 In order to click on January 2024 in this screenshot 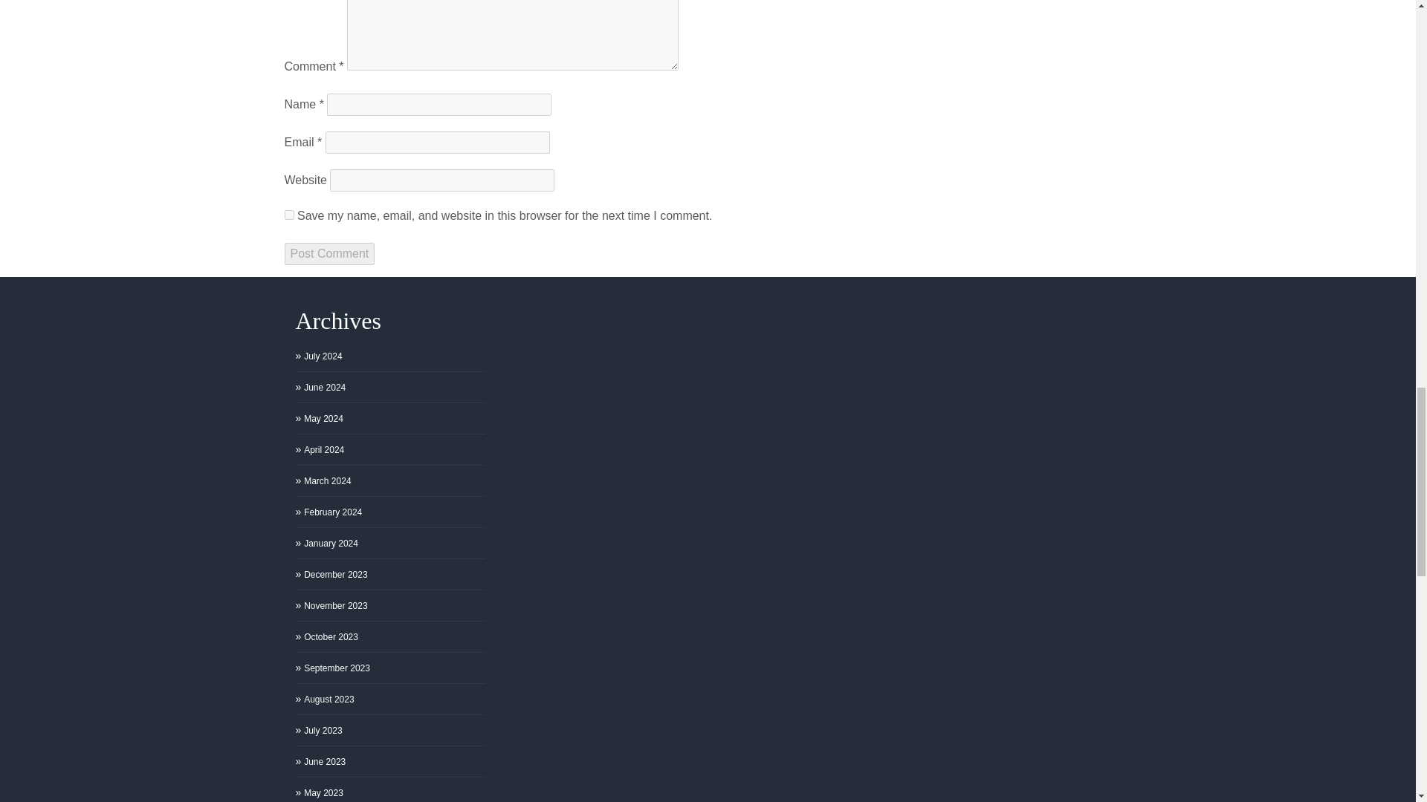, I will do `click(330, 543)`.